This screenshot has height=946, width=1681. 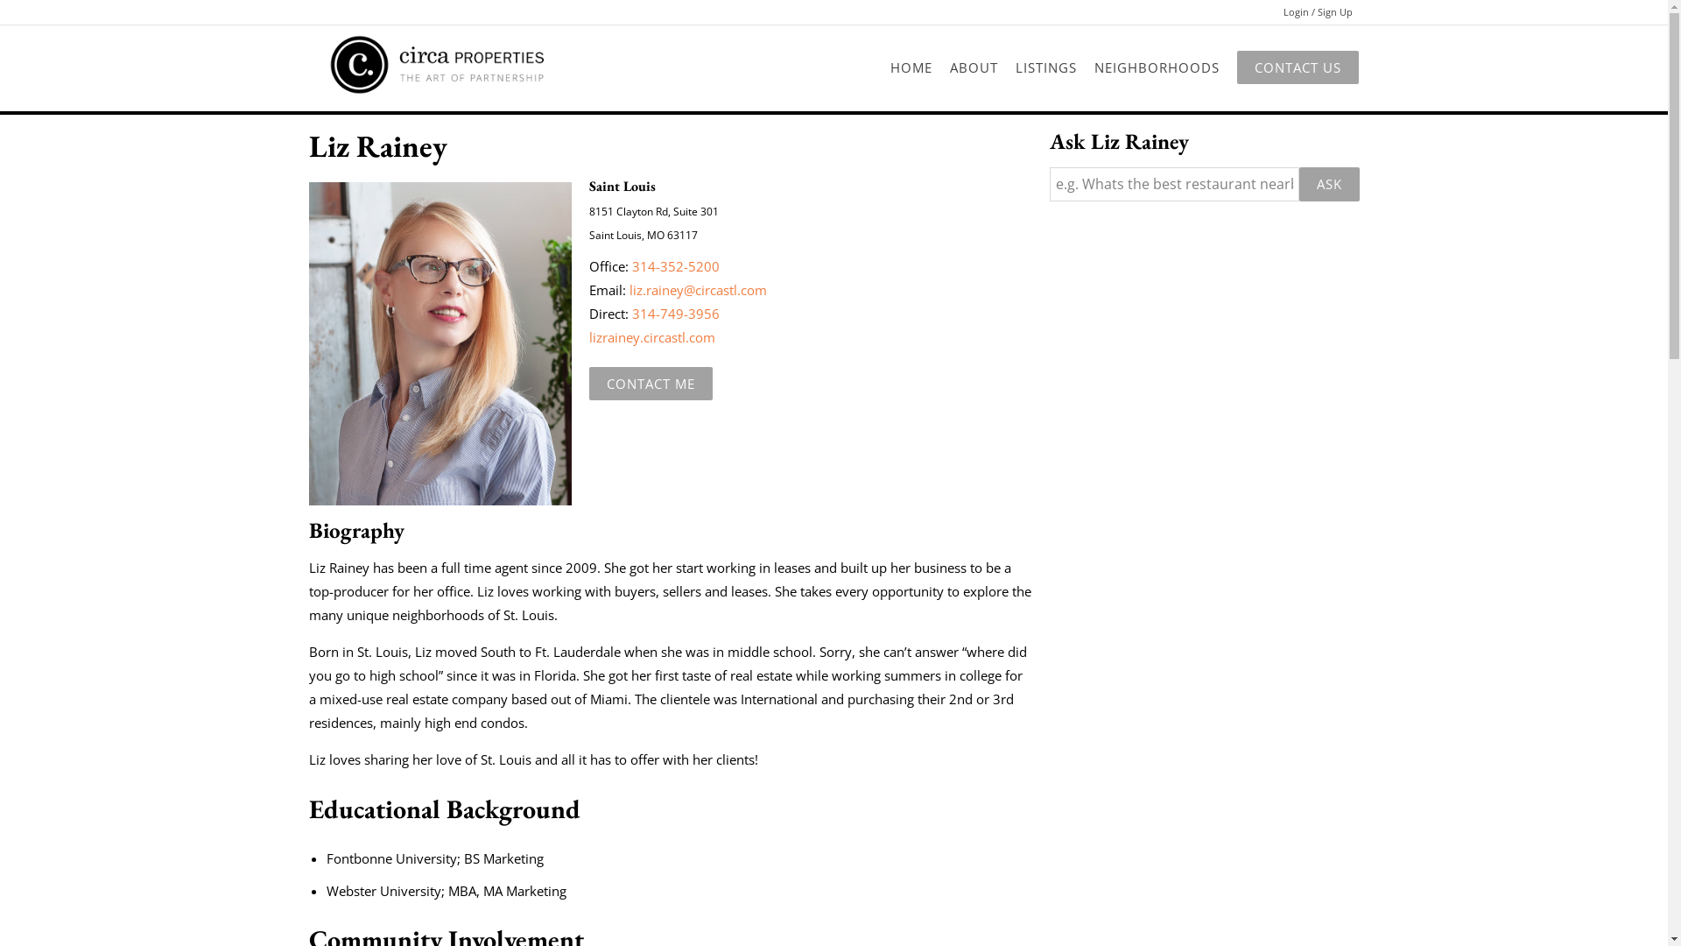 I want to click on 314-352-5200, so click(x=675, y=266).